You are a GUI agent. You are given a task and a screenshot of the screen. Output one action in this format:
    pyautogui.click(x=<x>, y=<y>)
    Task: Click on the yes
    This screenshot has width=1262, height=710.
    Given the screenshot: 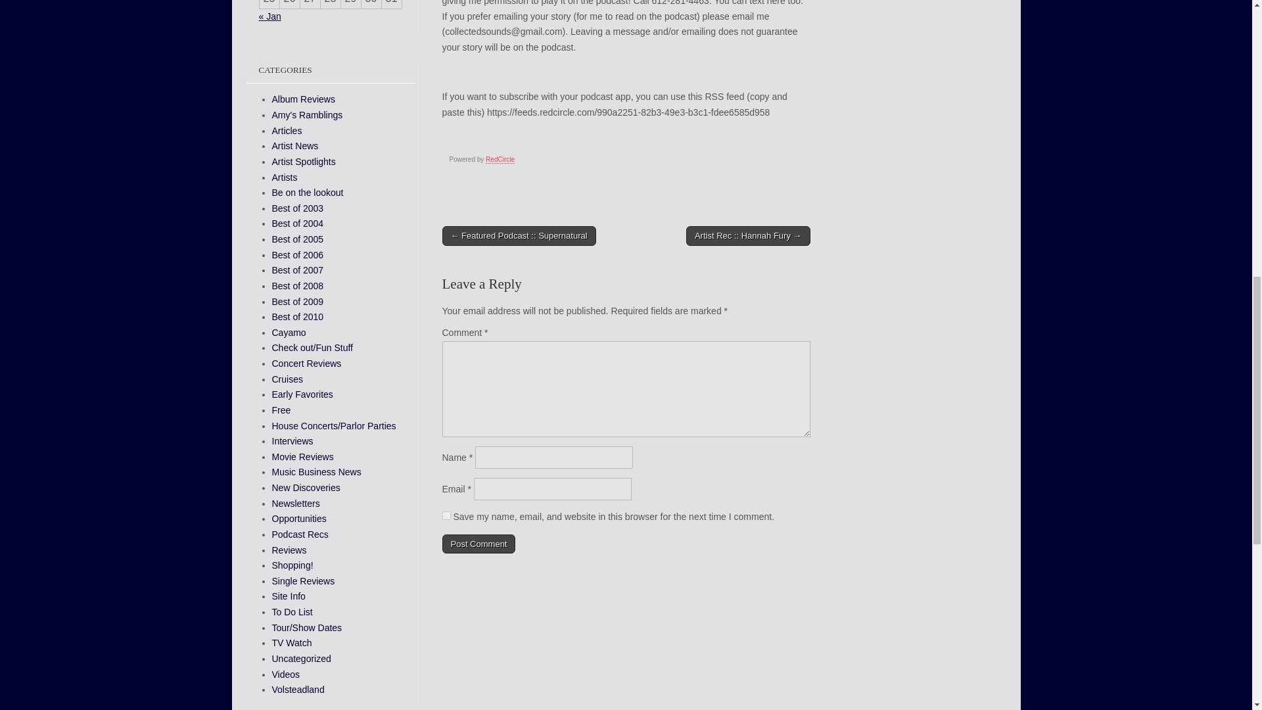 What is the action you would take?
    pyautogui.click(x=446, y=515)
    